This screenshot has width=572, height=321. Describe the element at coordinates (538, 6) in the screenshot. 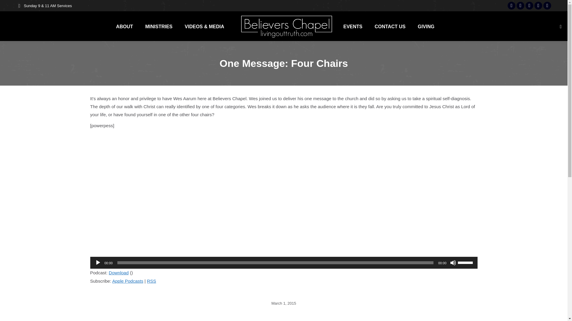

I see `Mail page opens in new window` at that location.